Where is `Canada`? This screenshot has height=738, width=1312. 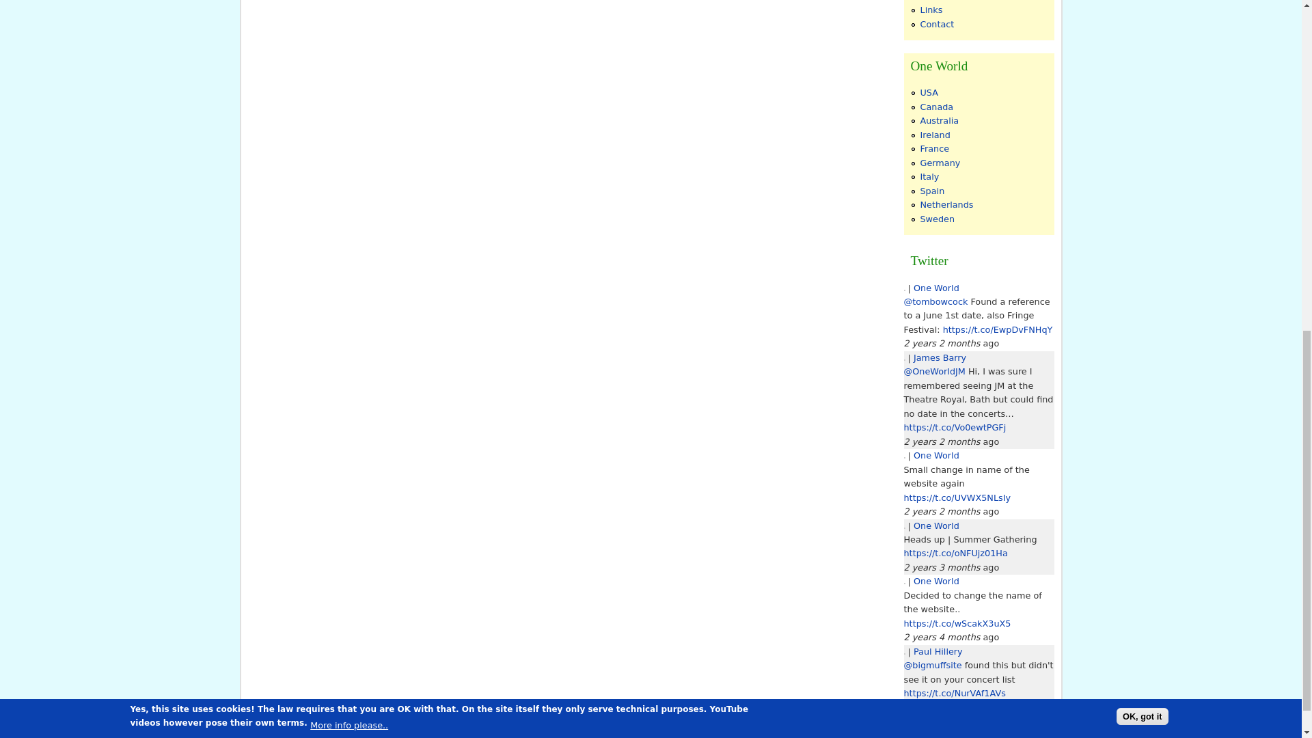
Canada is located at coordinates (936, 107).